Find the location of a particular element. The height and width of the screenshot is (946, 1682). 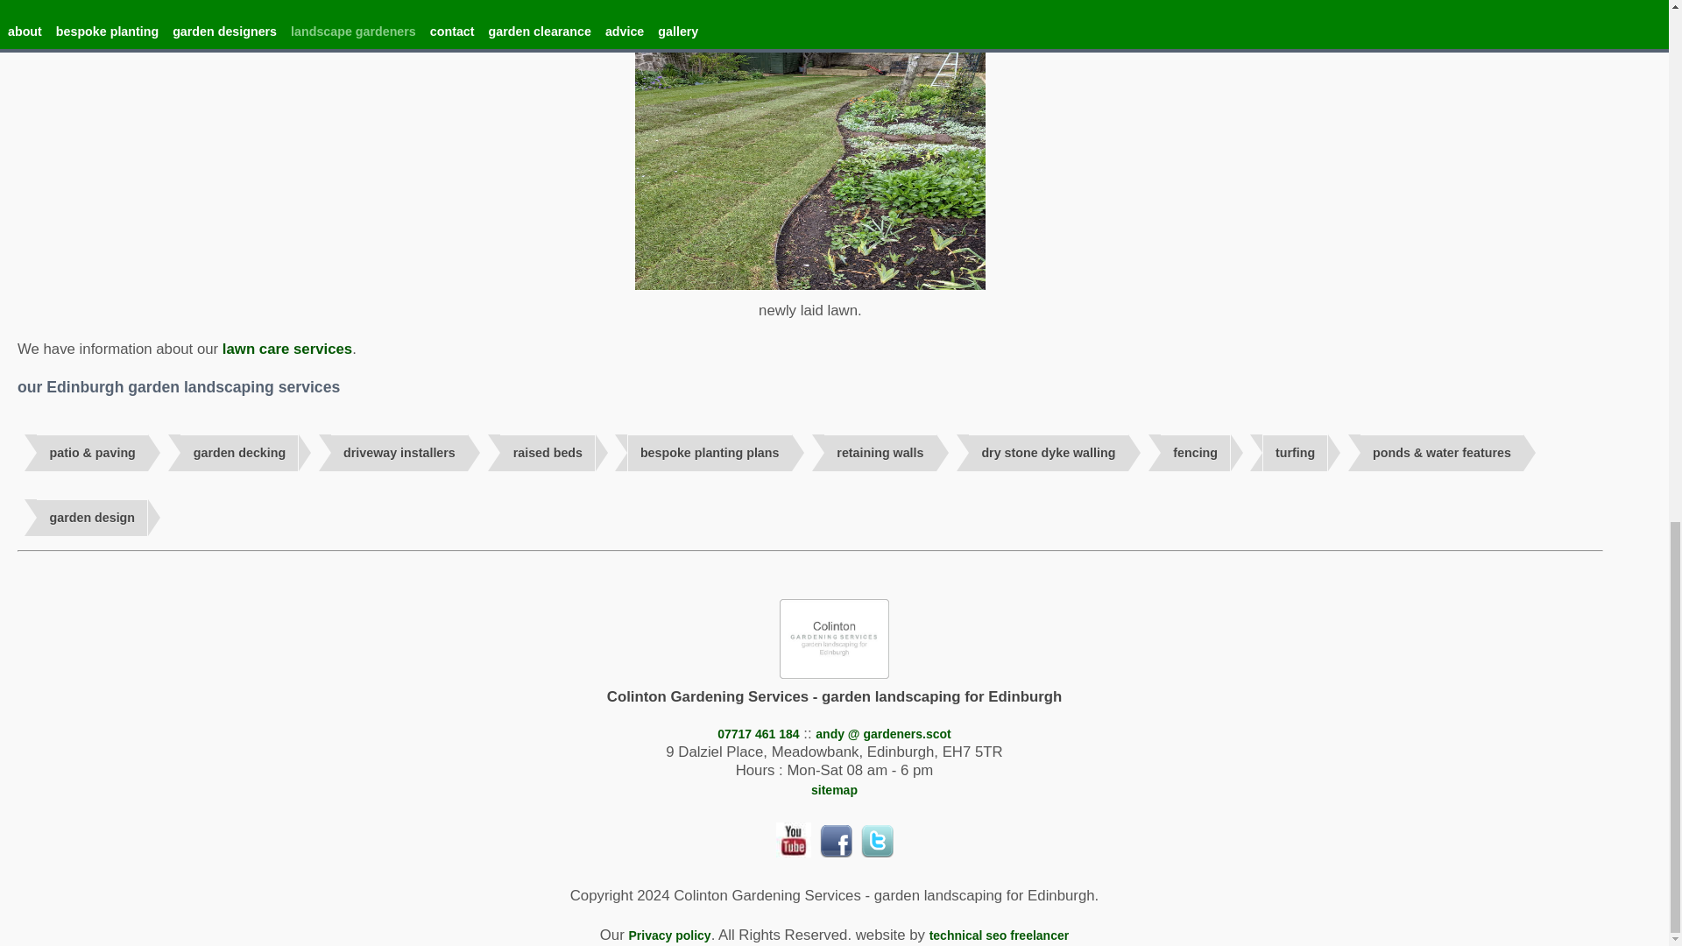

sitemap is located at coordinates (834, 790).